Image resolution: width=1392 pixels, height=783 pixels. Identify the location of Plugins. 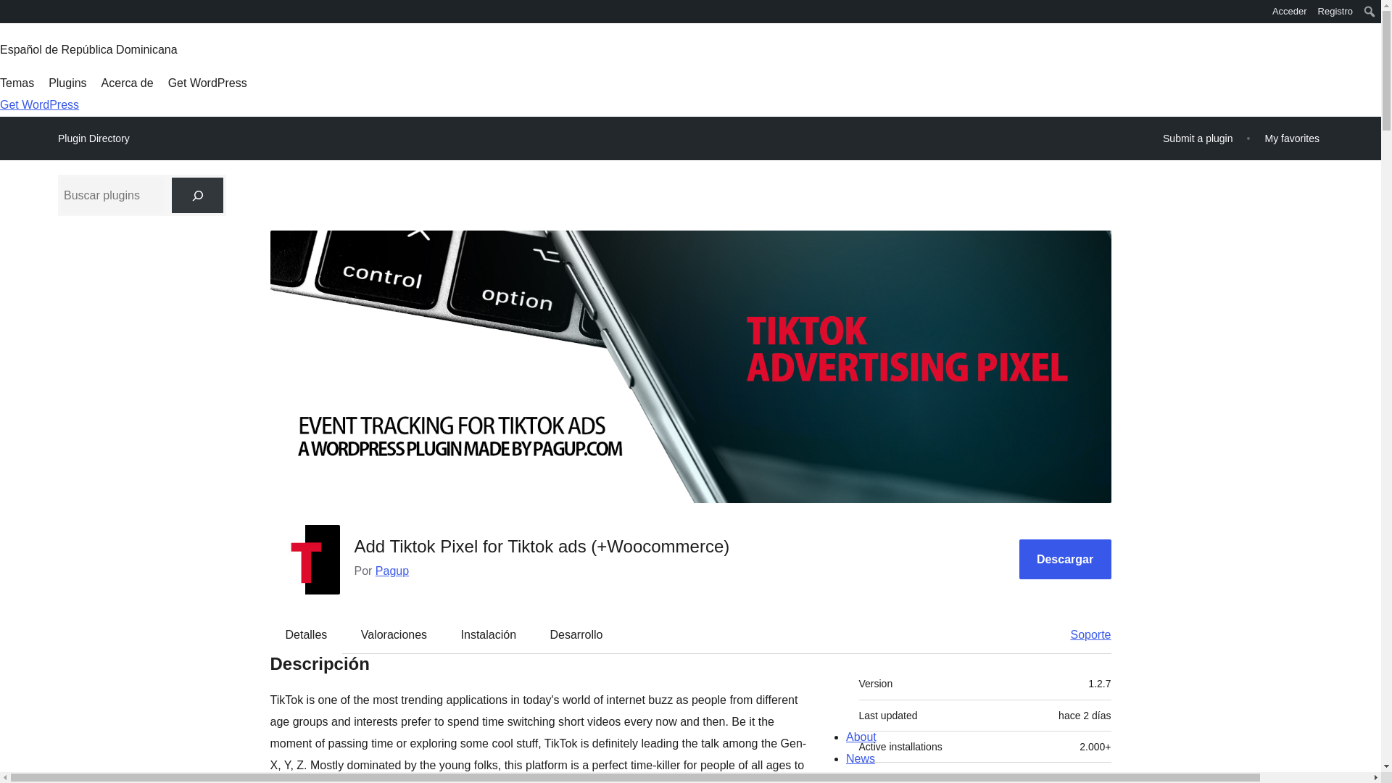
(67, 83).